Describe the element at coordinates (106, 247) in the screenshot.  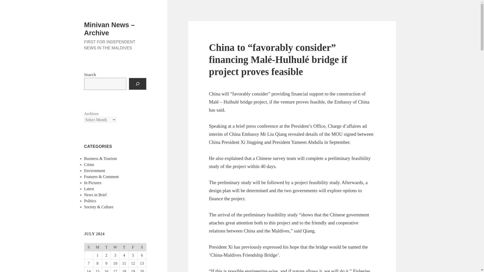
I see `Tuesday` at that location.